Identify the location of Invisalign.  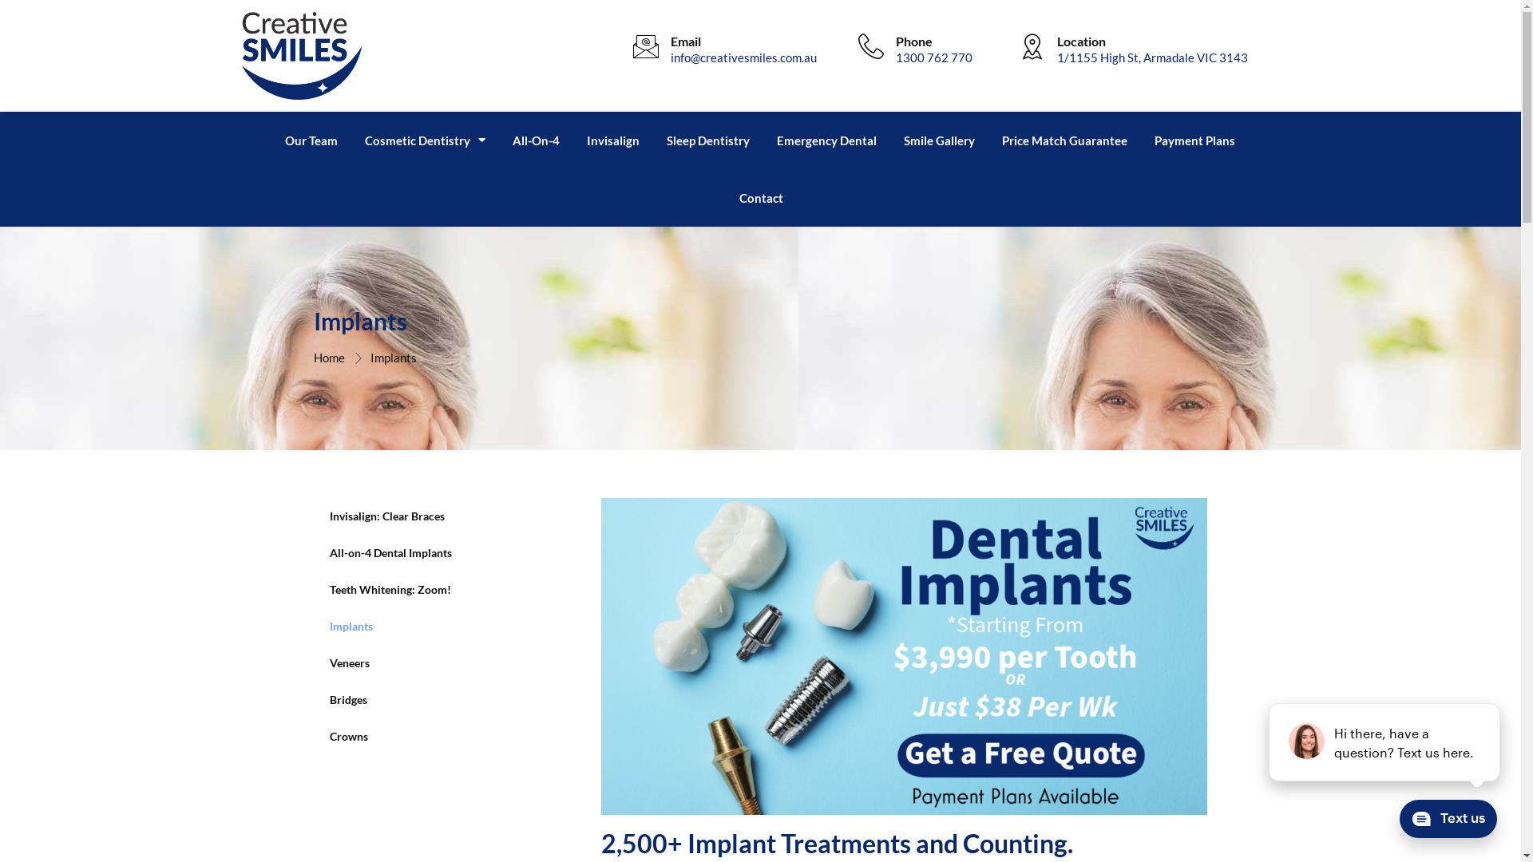
(613, 140).